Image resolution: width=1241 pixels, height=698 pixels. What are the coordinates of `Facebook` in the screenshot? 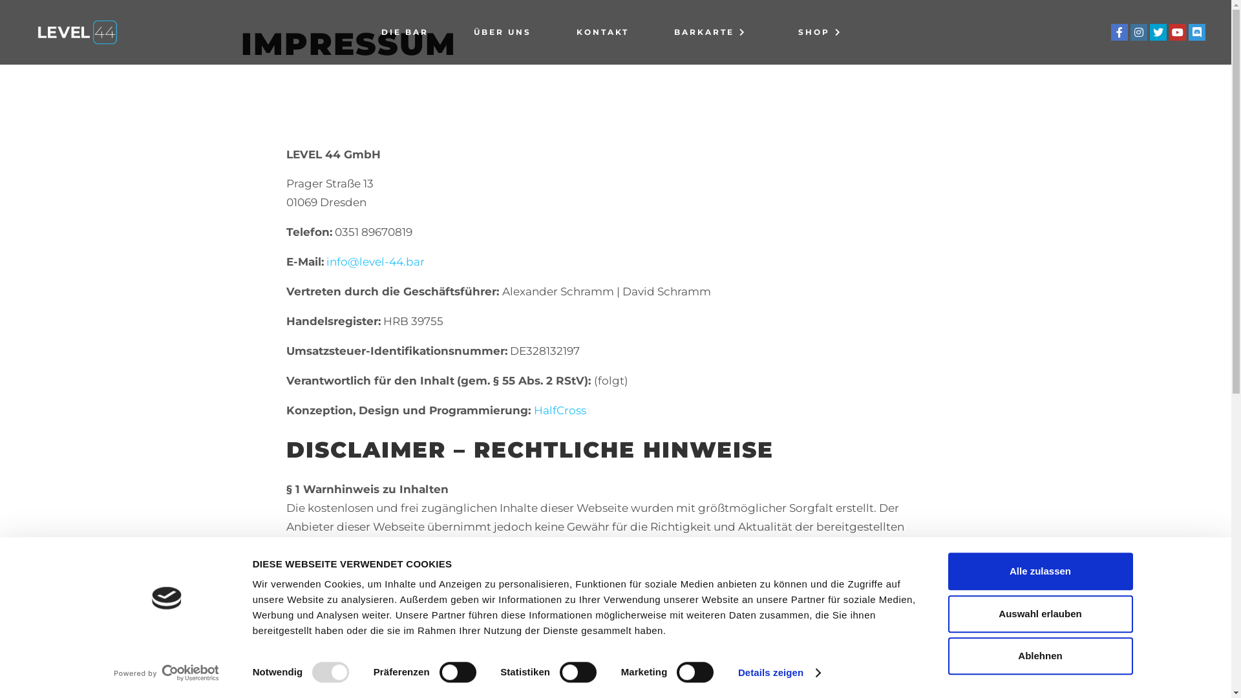 It's located at (1119, 32).